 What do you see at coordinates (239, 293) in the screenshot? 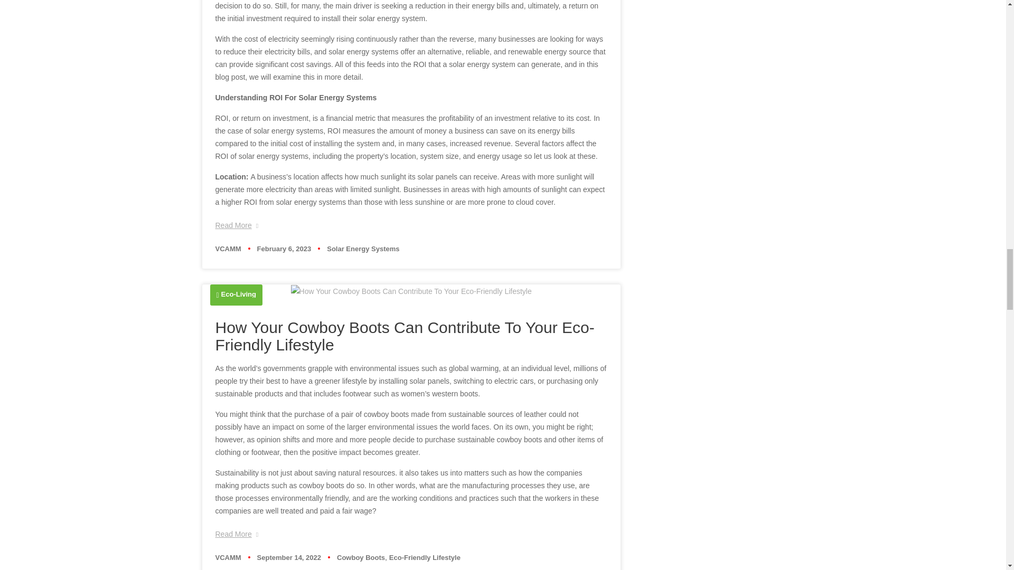
I see `Eco-Living` at bounding box center [239, 293].